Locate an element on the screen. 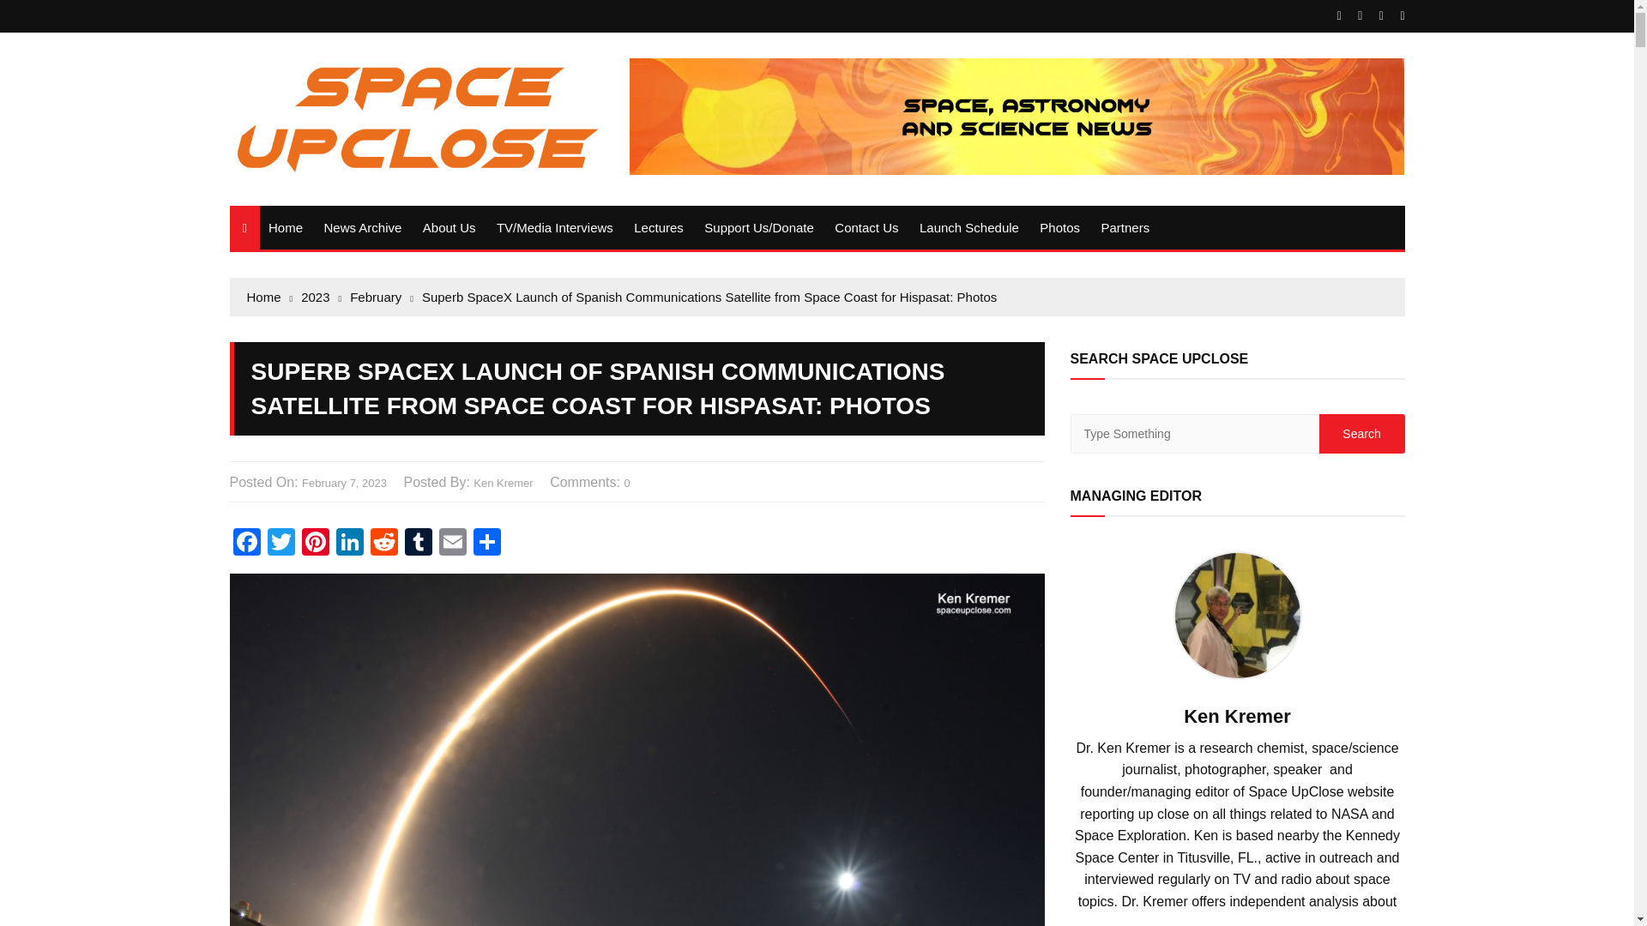 The height and width of the screenshot is (926, 1647). Facebook is located at coordinates (247, 544).